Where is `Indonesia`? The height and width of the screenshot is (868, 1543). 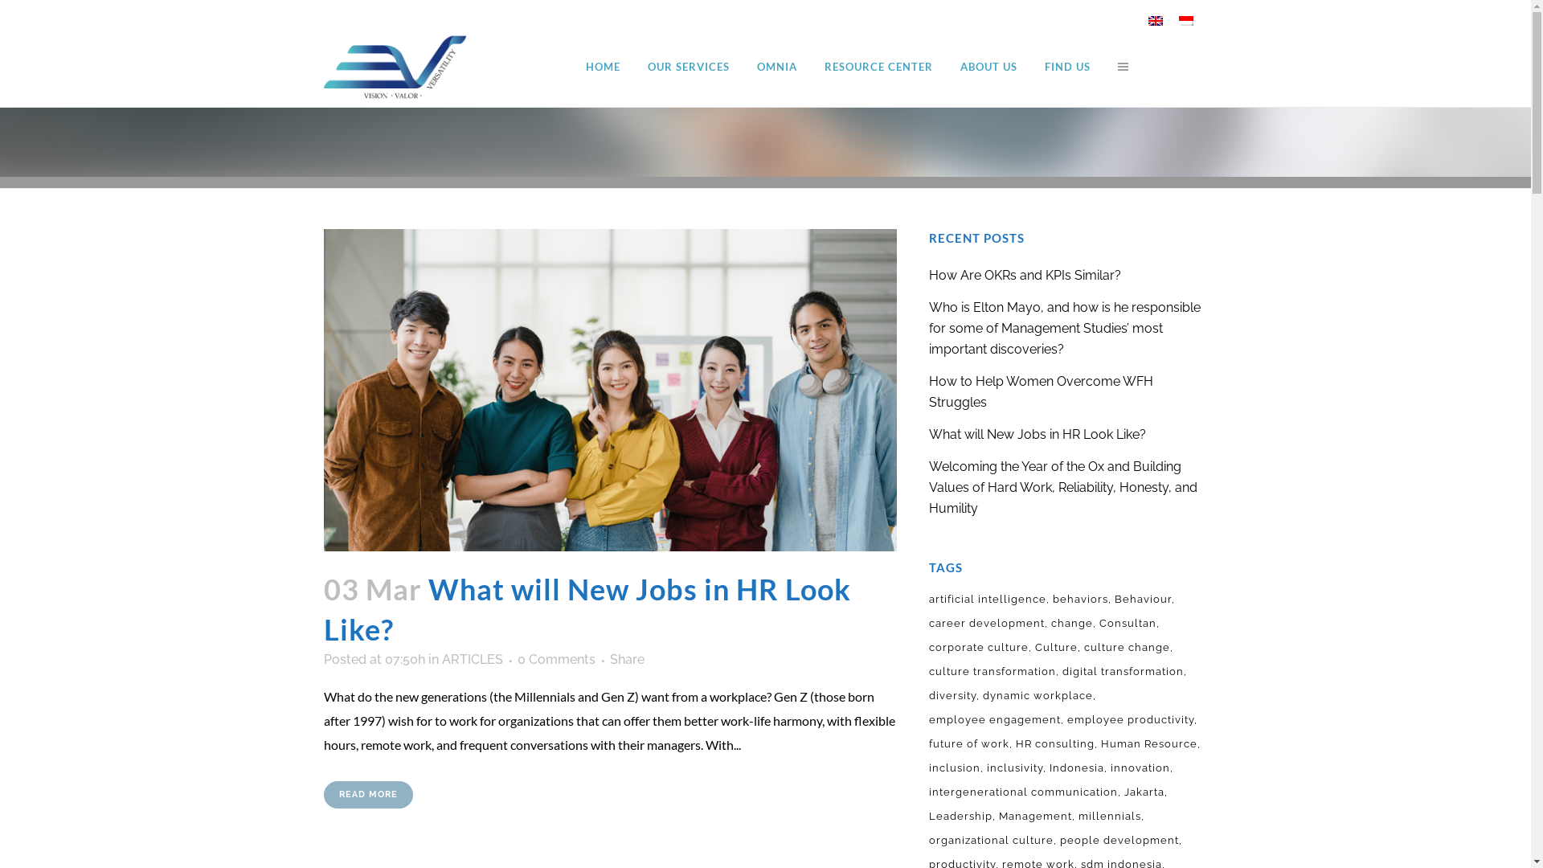 Indonesia is located at coordinates (424, 645).